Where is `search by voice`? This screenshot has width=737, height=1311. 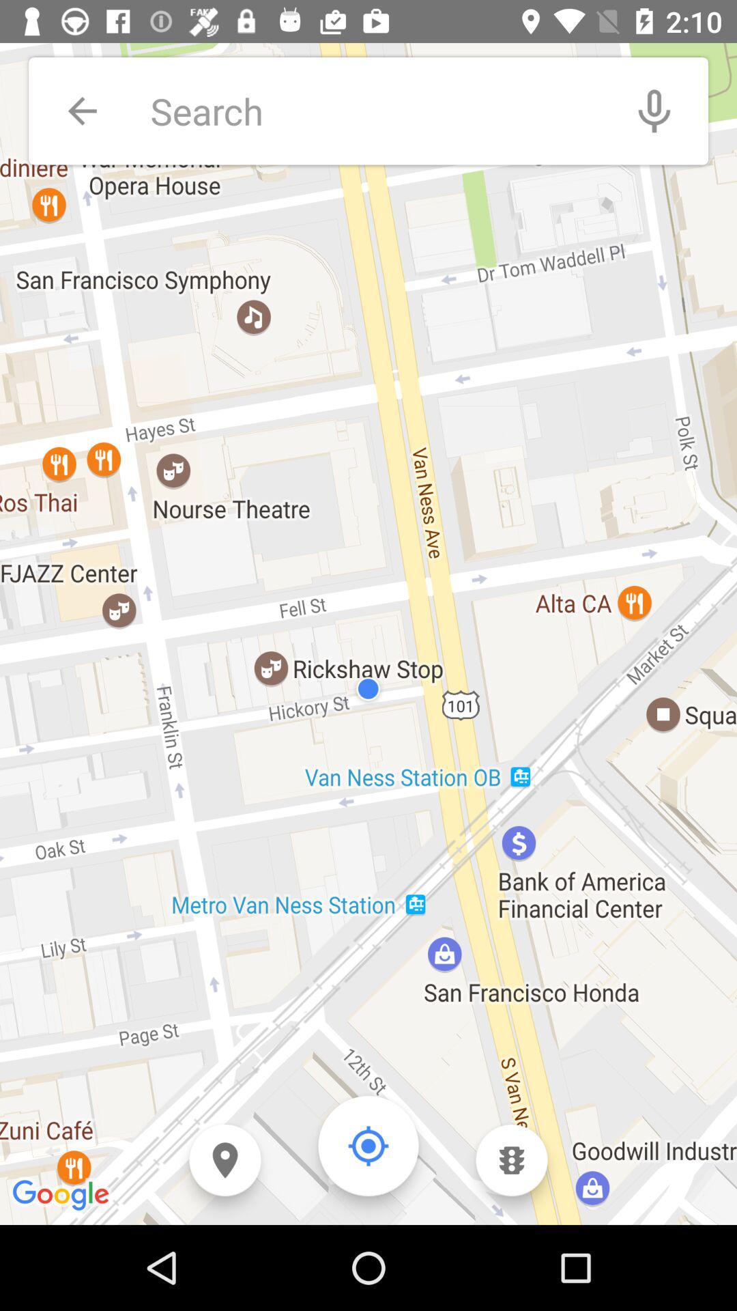 search by voice is located at coordinates (654, 111).